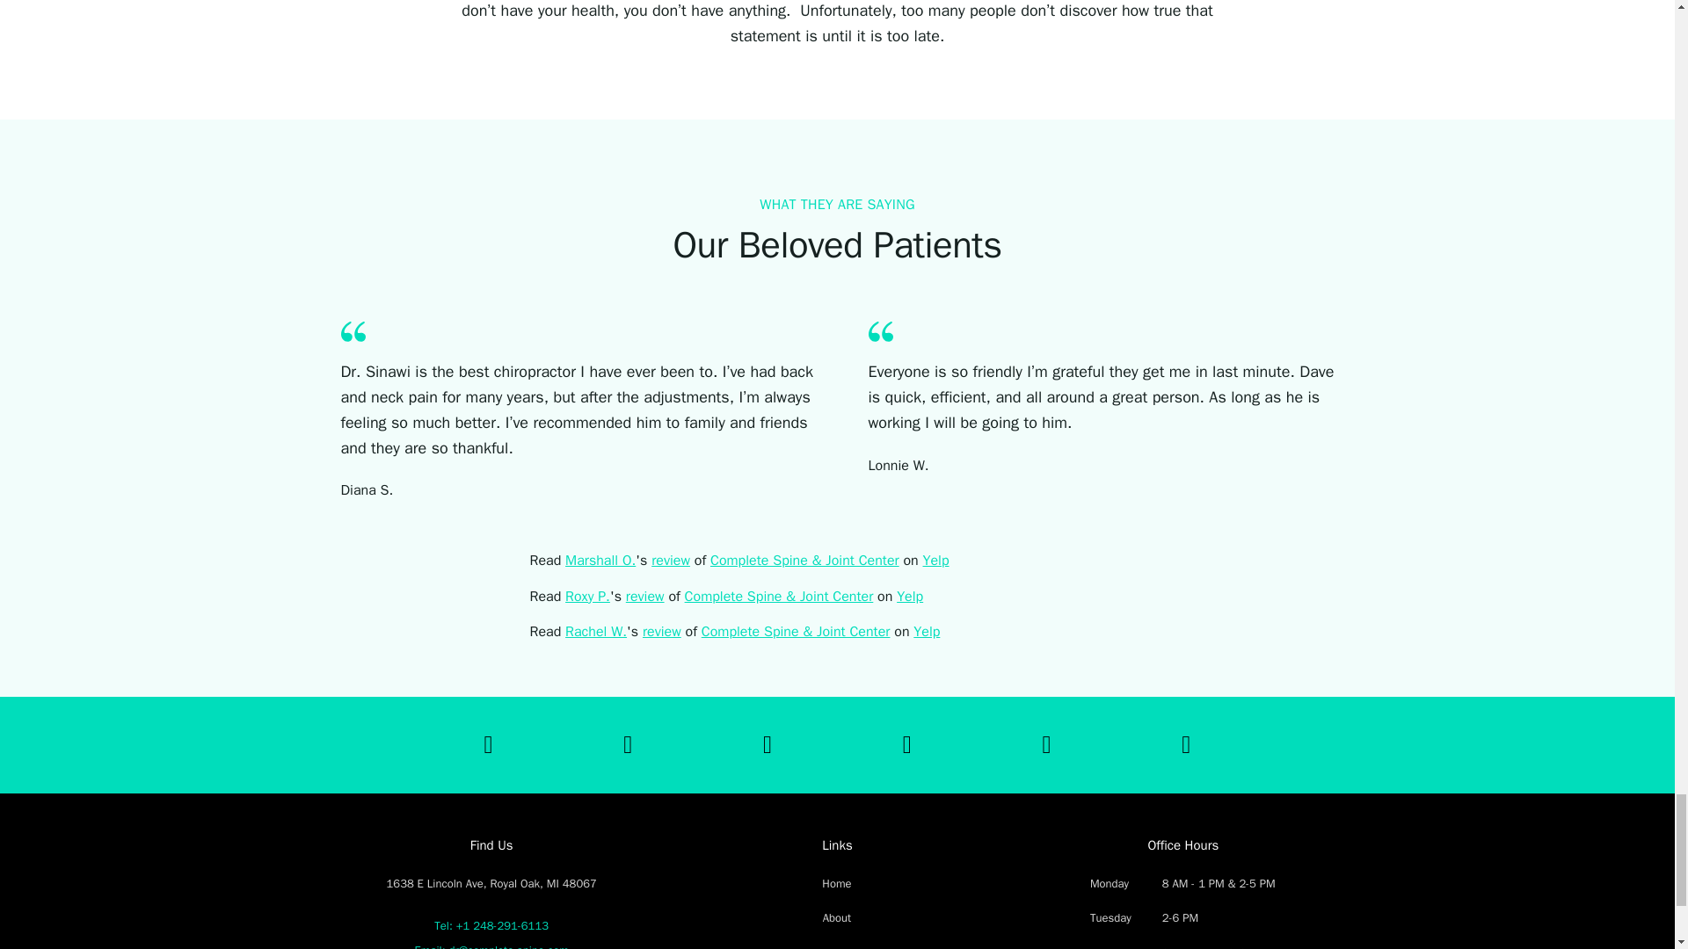 The width and height of the screenshot is (1688, 949). What do you see at coordinates (671, 561) in the screenshot?
I see `review` at bounding box center [671, 561].